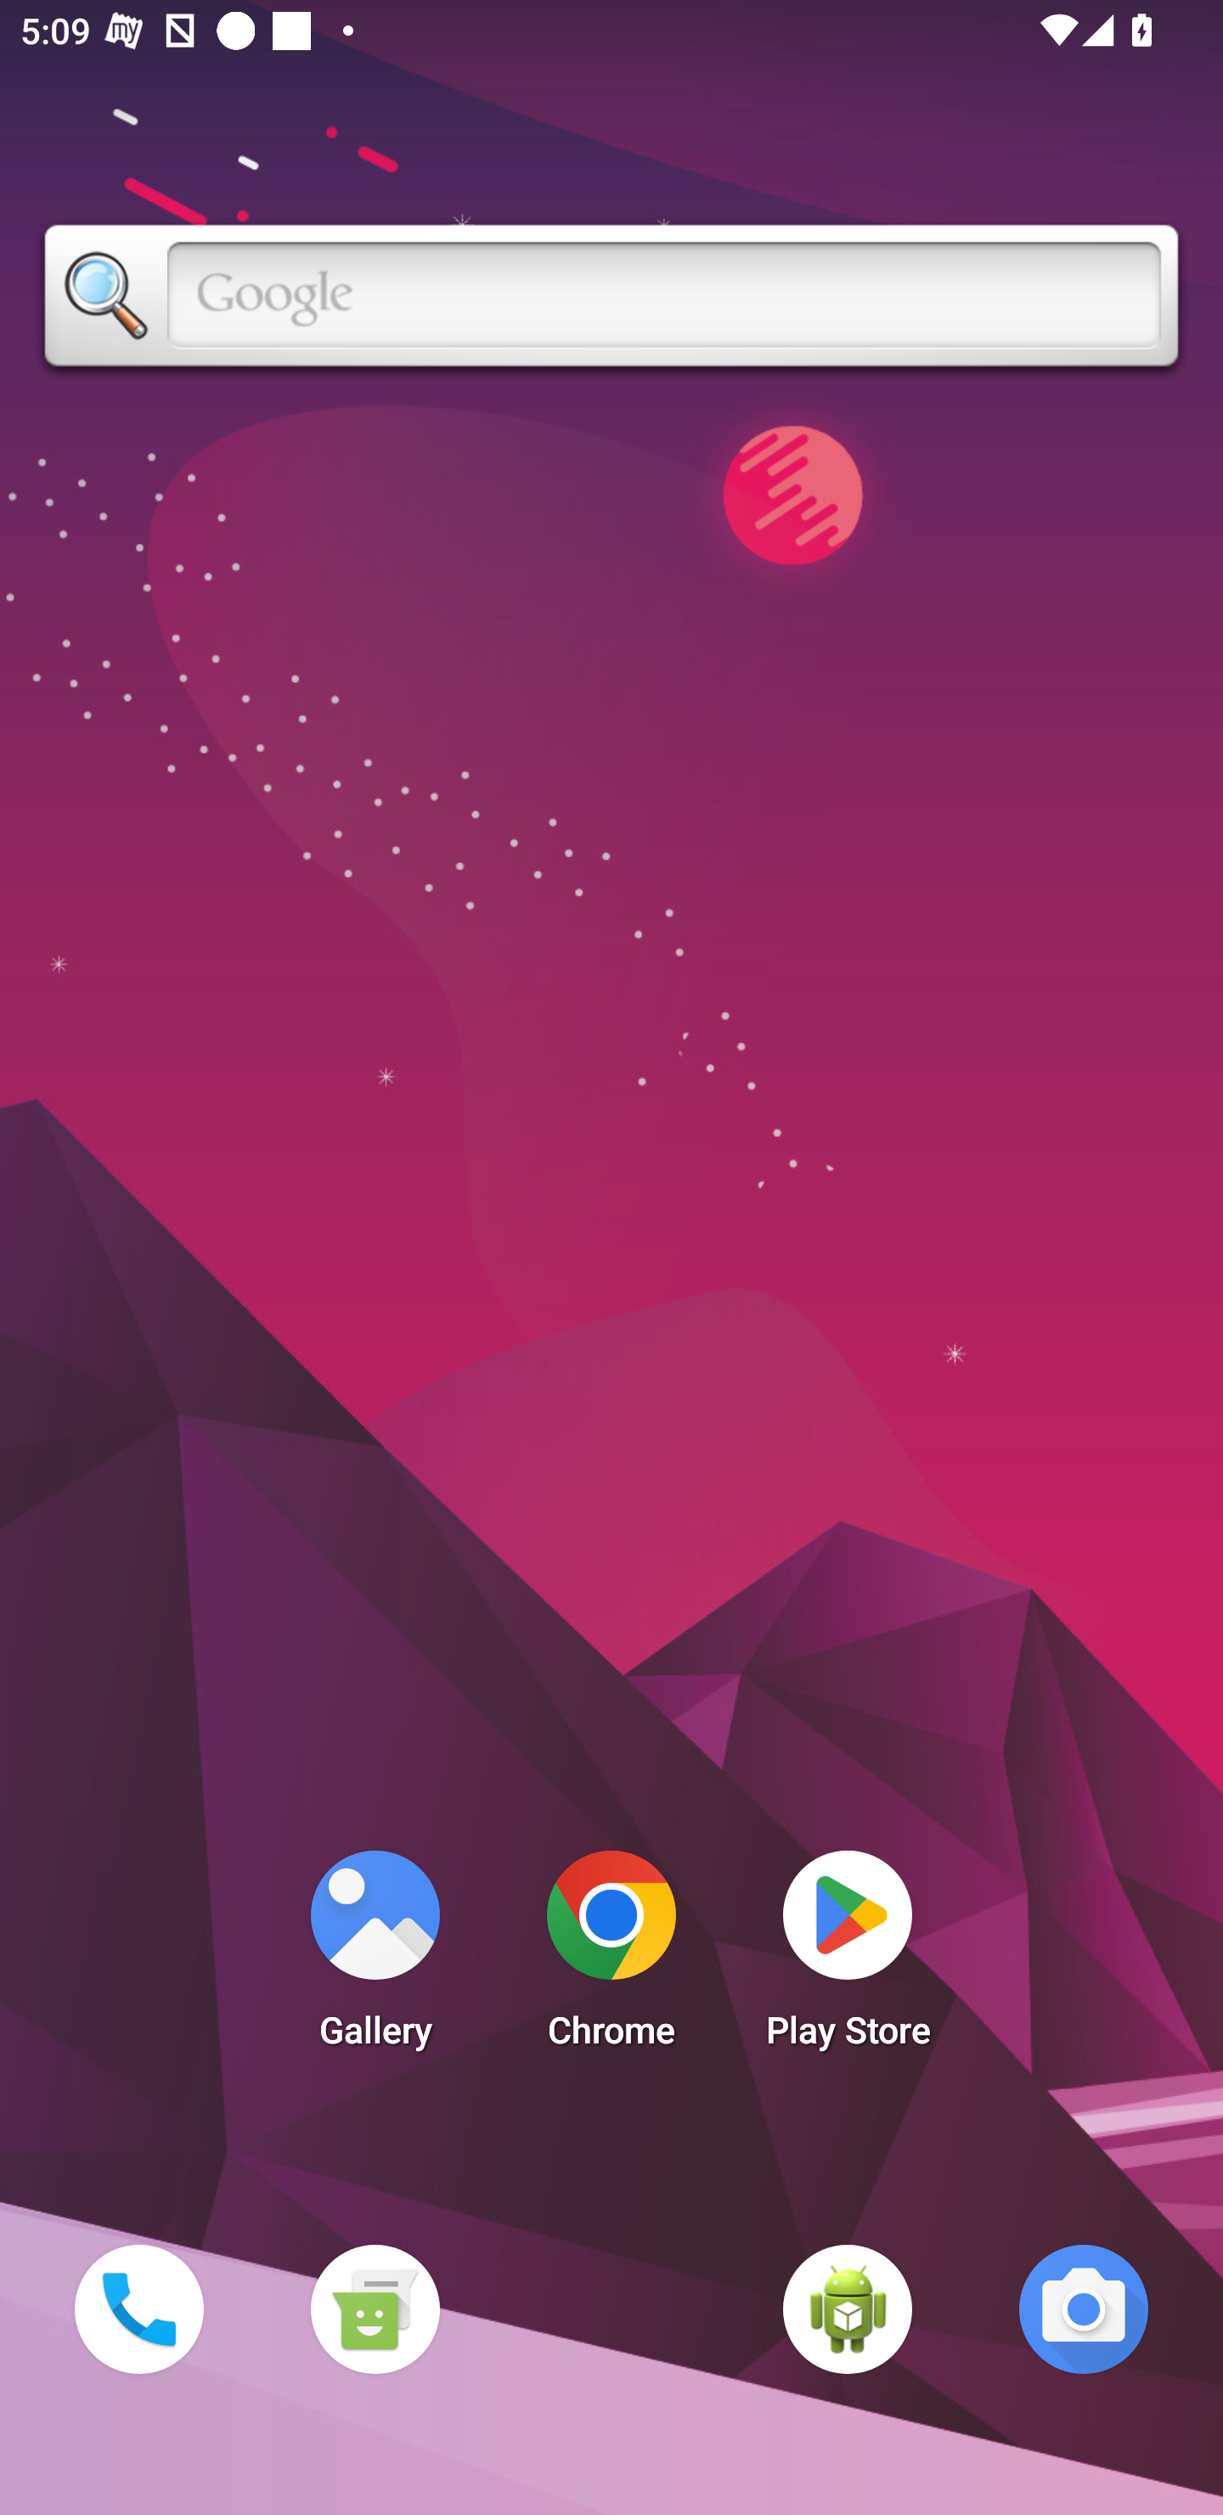 This screenshot has width=1223, height=2515. Describe the element at coordinates (848, 1958) in the screenshot. I see `Play Store` at that location.